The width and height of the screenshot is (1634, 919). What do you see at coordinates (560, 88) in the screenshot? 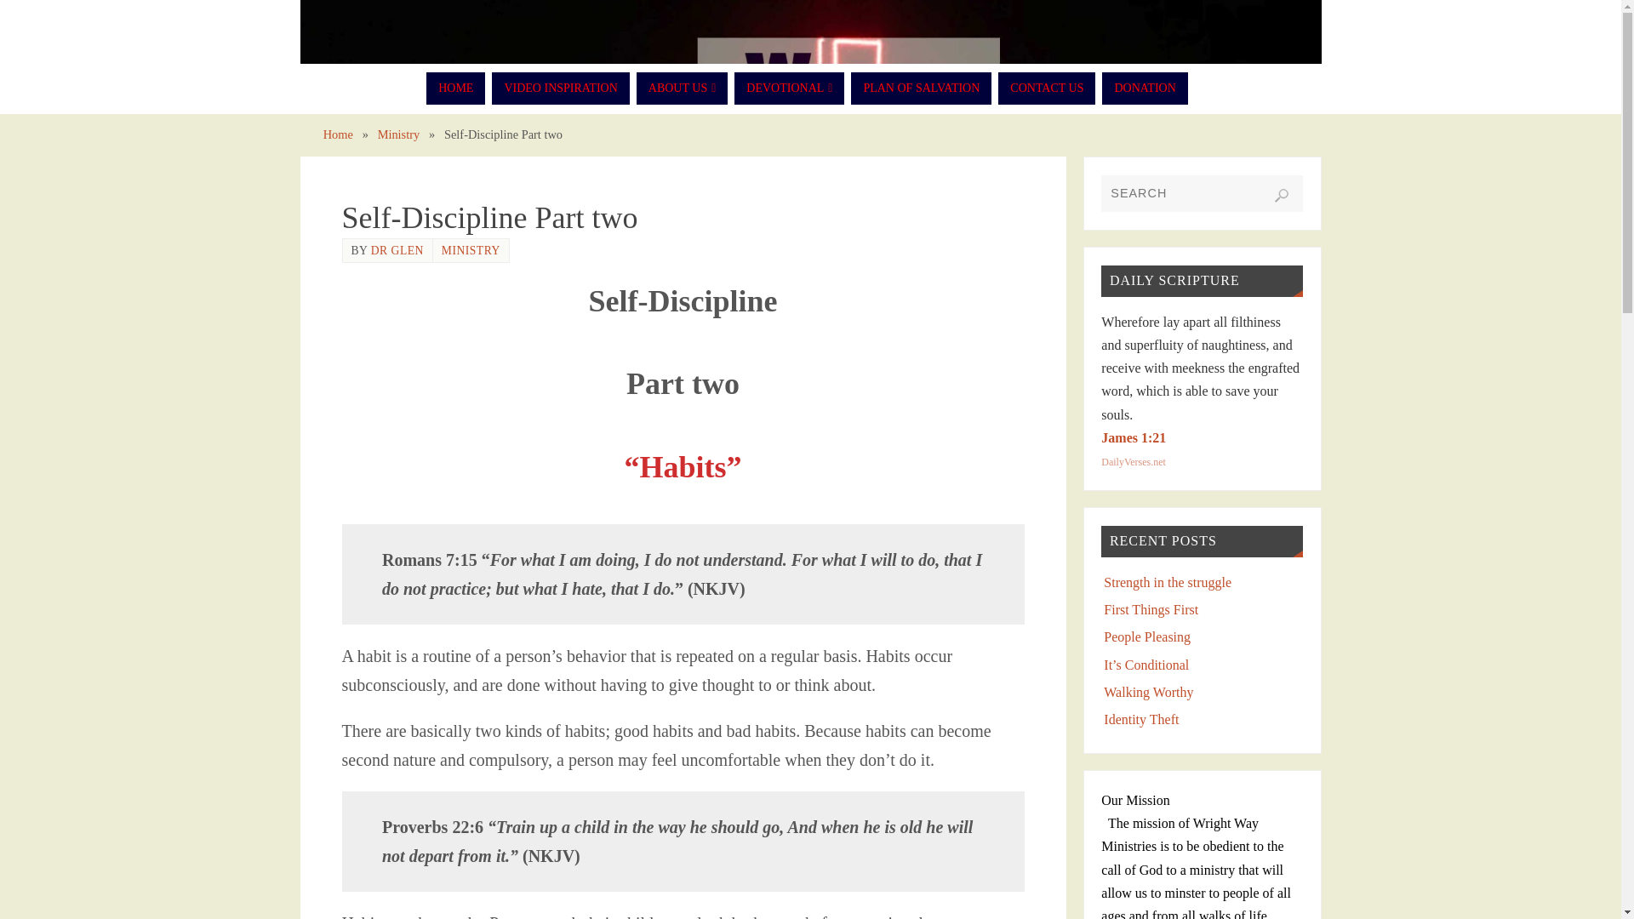
I see `VIDEO INSPIRATION` at bounding box center [560, 88].